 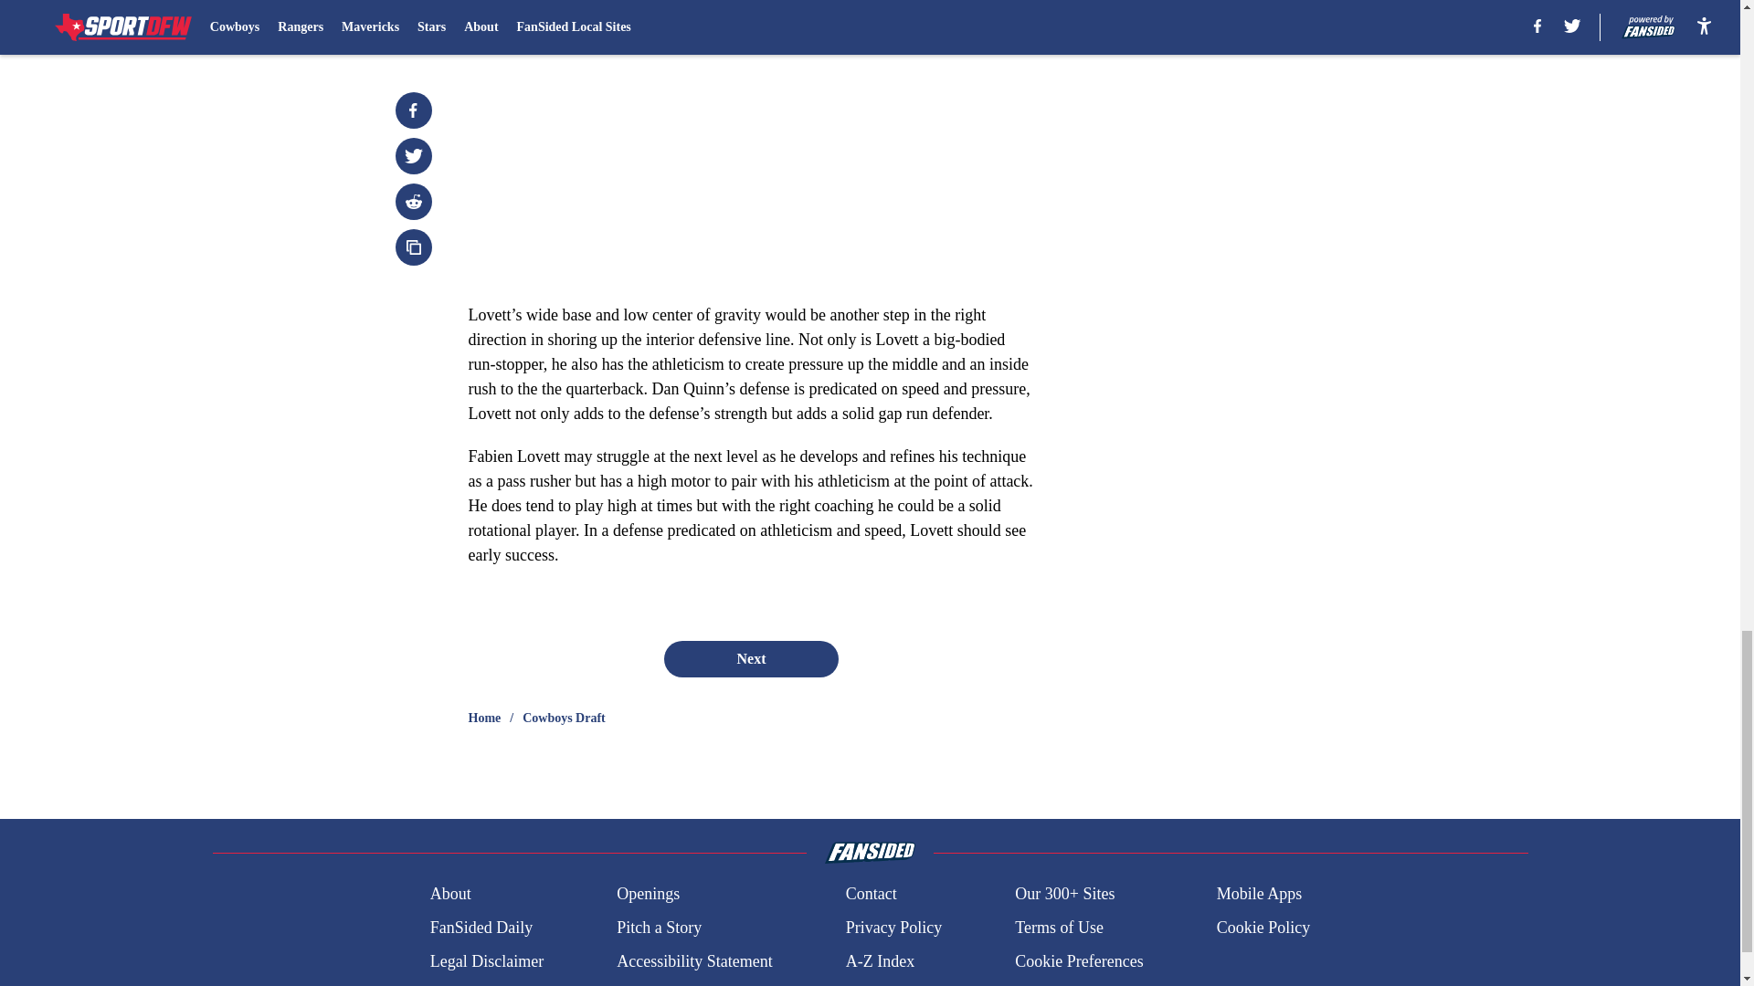 I want to click on Privacy Policy, so click(x=893, y=928).